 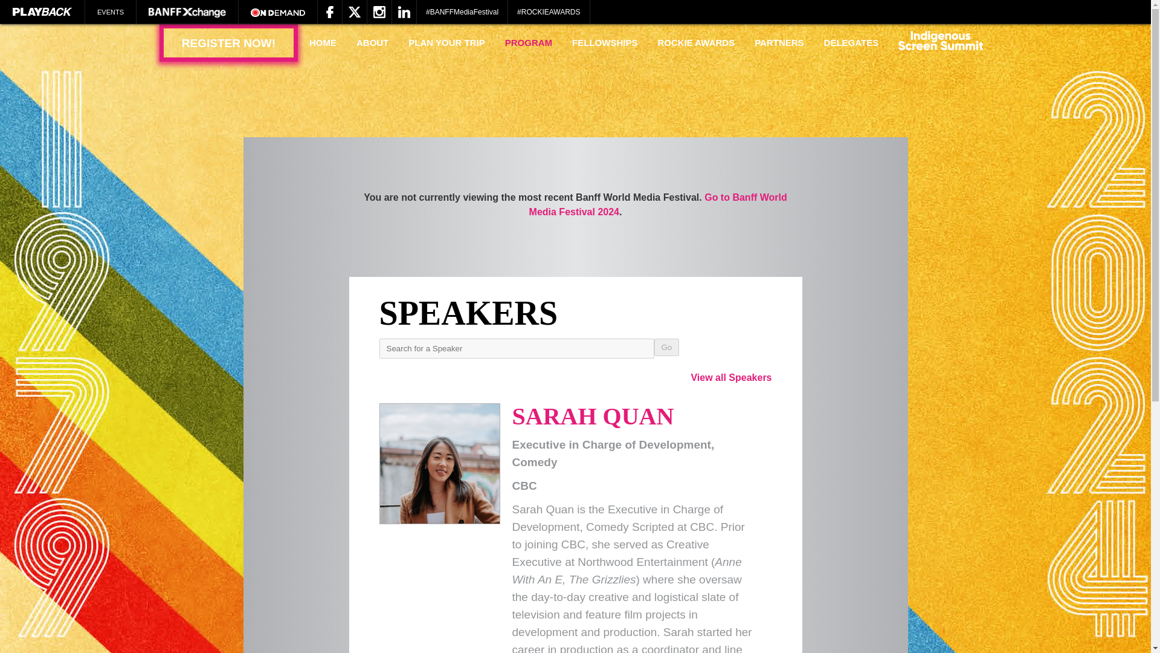 I want to click on ABOUT, so click(x=372, y=42).